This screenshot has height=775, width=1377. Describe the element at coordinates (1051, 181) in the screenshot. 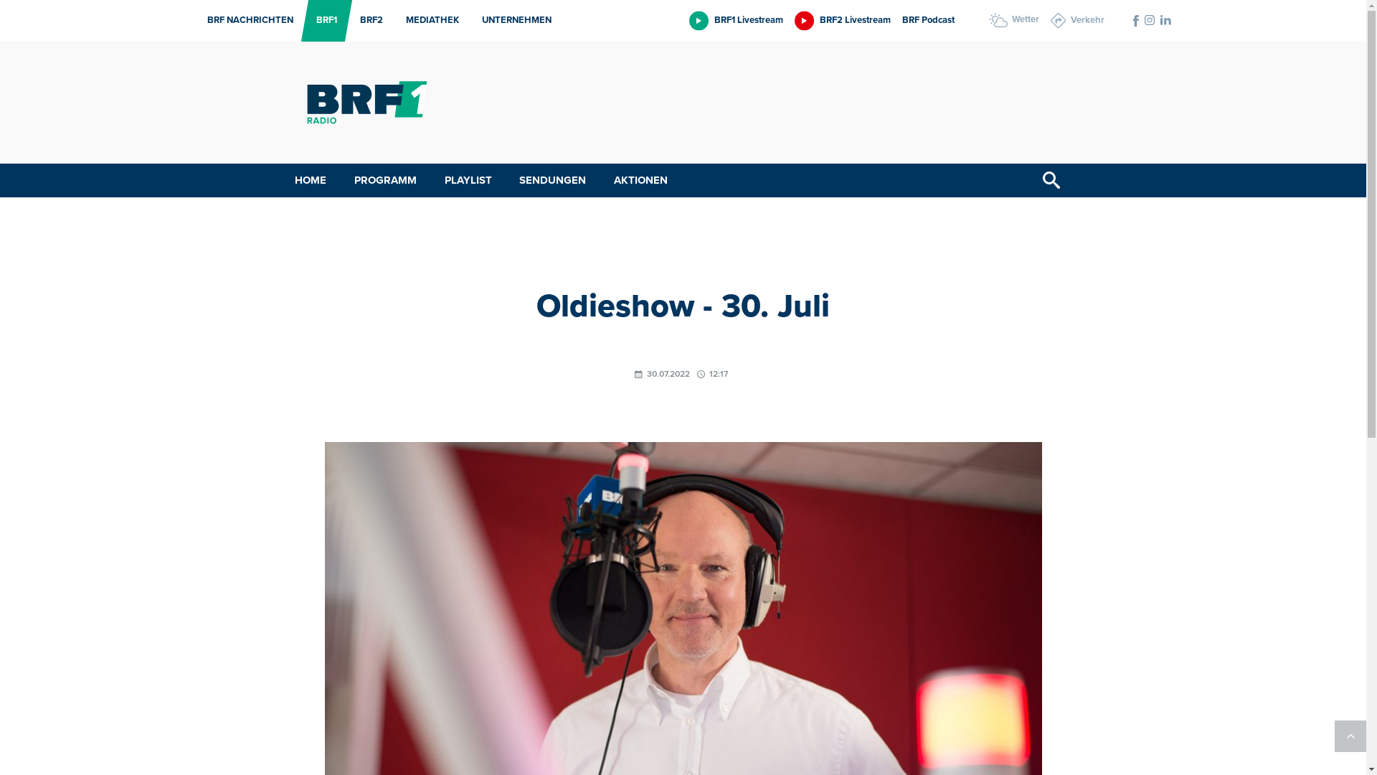

I see `Suchen` at that location.